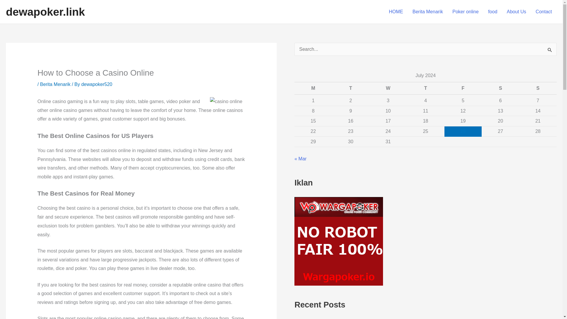 This screenshot has width=567, height=319. What do you see at coordinates (428, 12) in the screenshot?
I see `Berita Menarik` at bounding box center [428, 12].